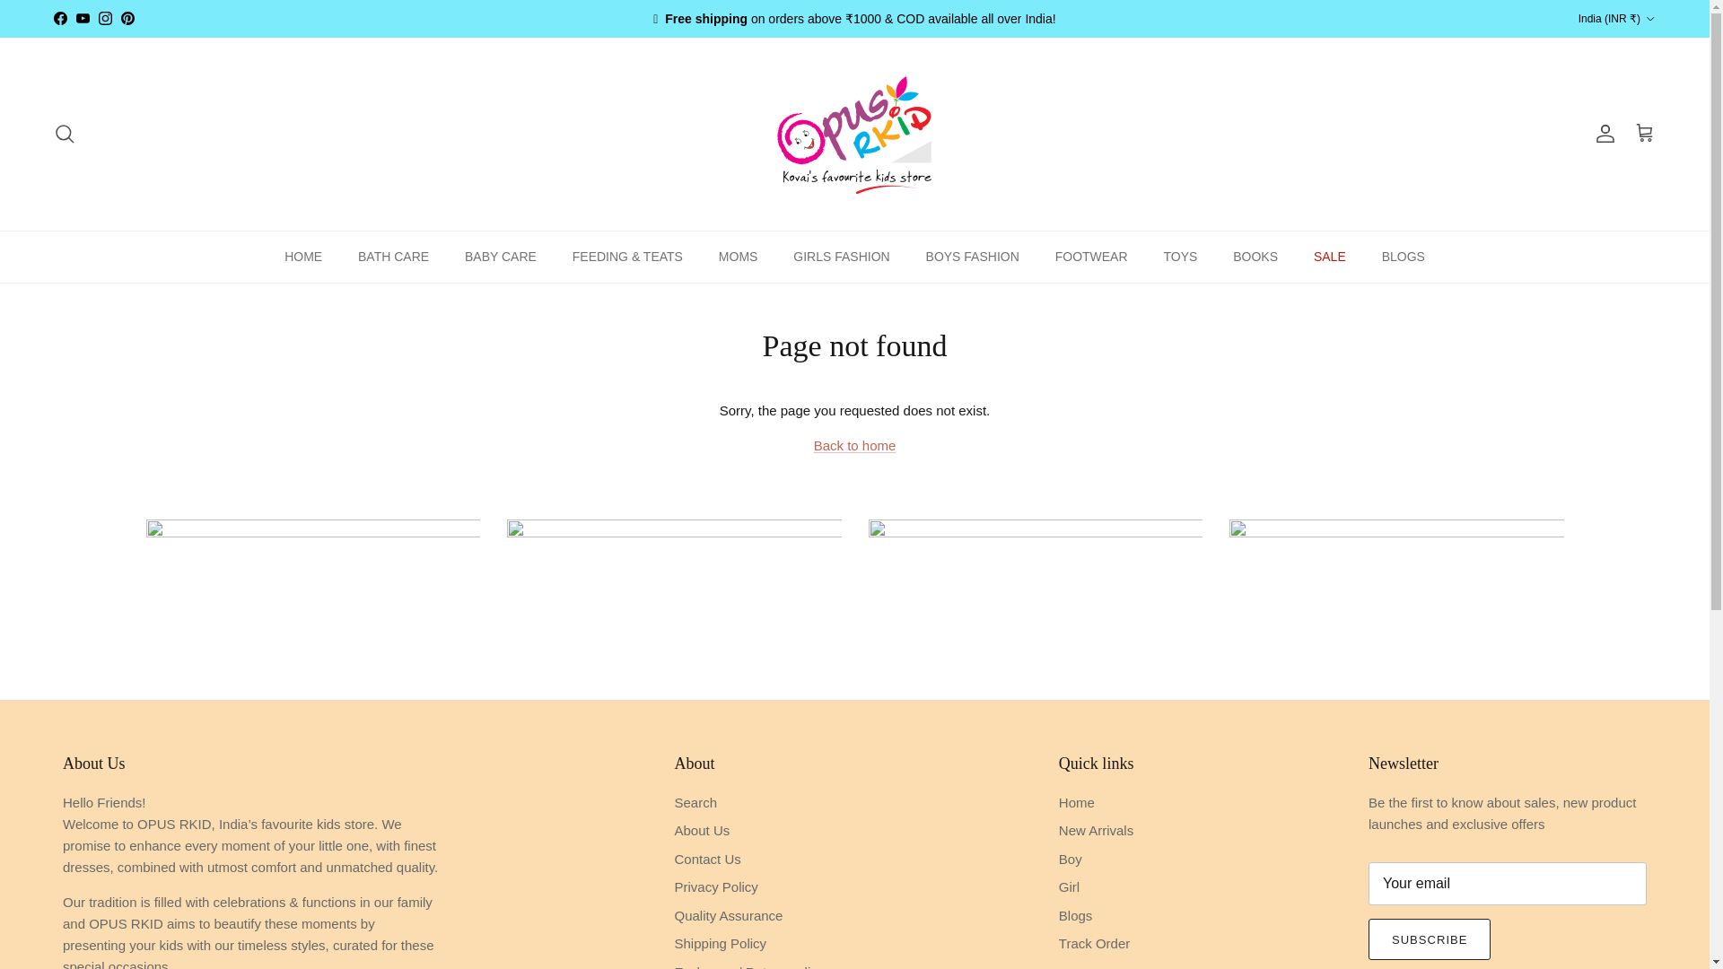 The width and height of the screenshot is (1723, 969). I want to click on Cart, so click(1644, 134).